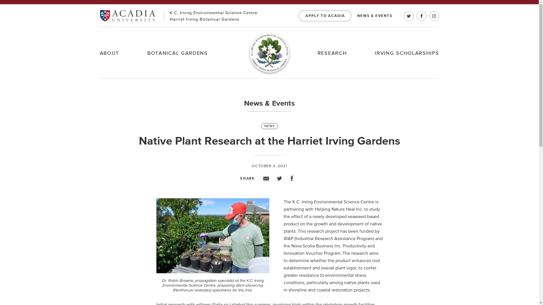 The width and height of the screenshot is (543, 305). I want to click on SHARE, so click(247, 178).